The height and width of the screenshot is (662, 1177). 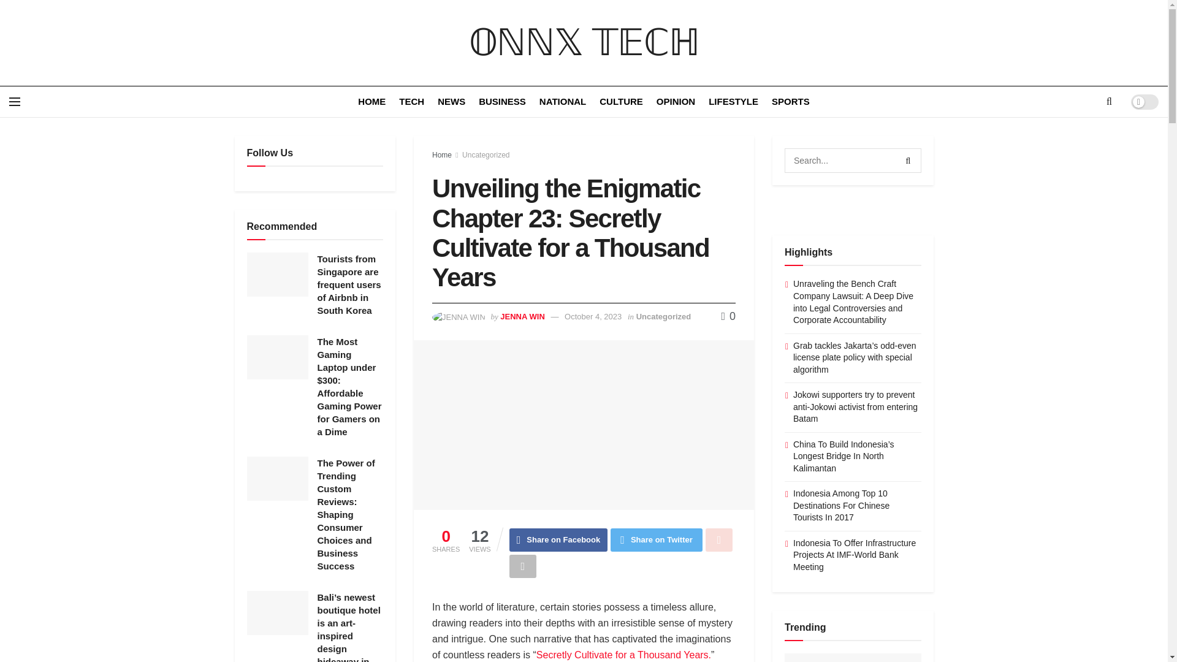 What do you see at coordinates (451, 102) in the screenshot?
I see `NEWS` at bounding box center [451, 102].